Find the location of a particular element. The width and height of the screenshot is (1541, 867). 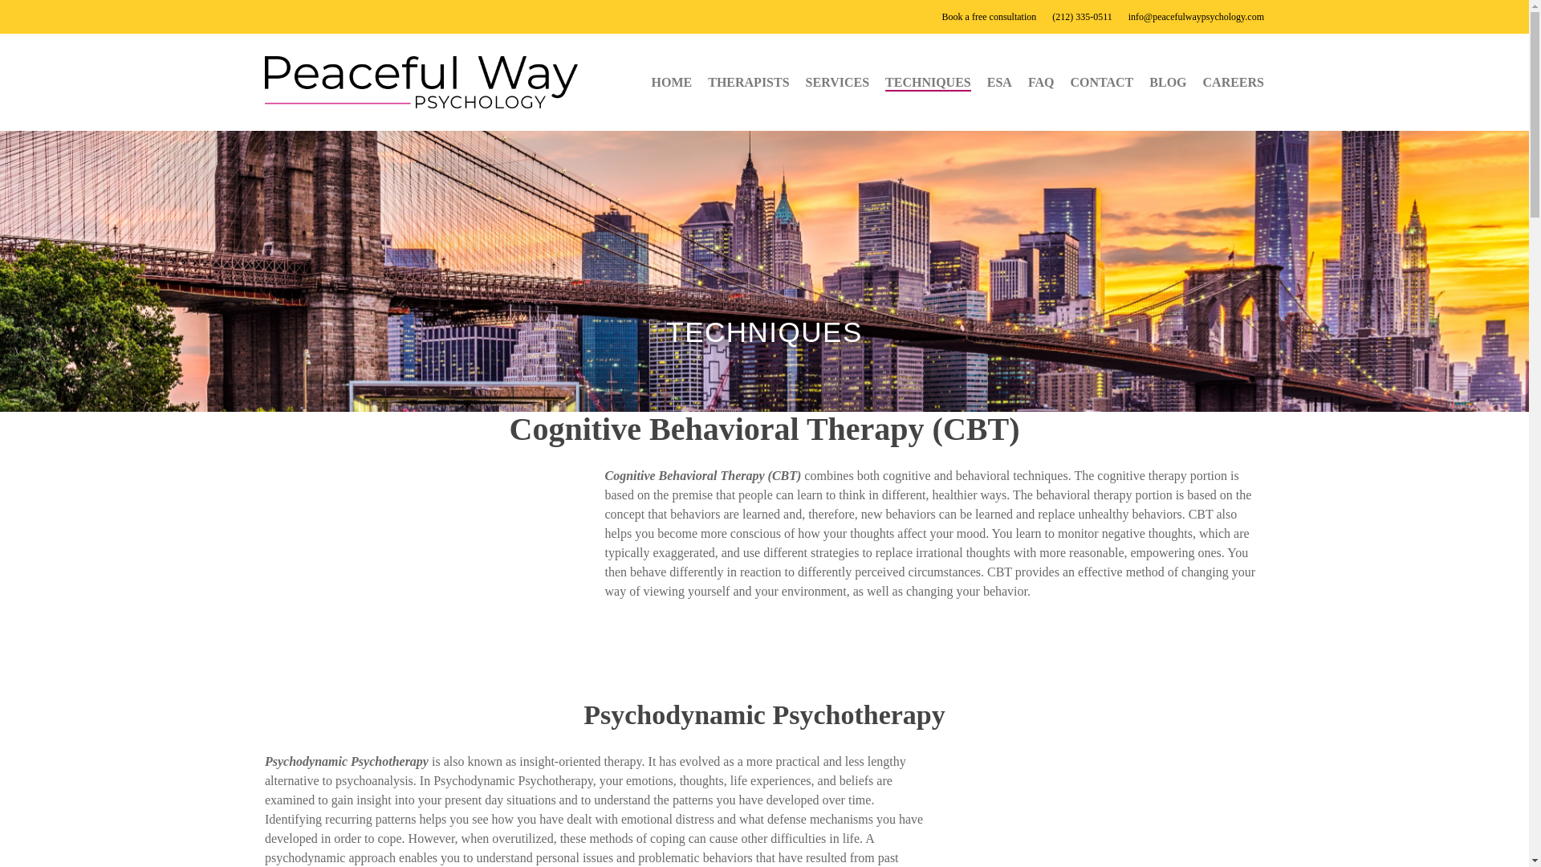

BLOG is located at coordinates (1168, 82).